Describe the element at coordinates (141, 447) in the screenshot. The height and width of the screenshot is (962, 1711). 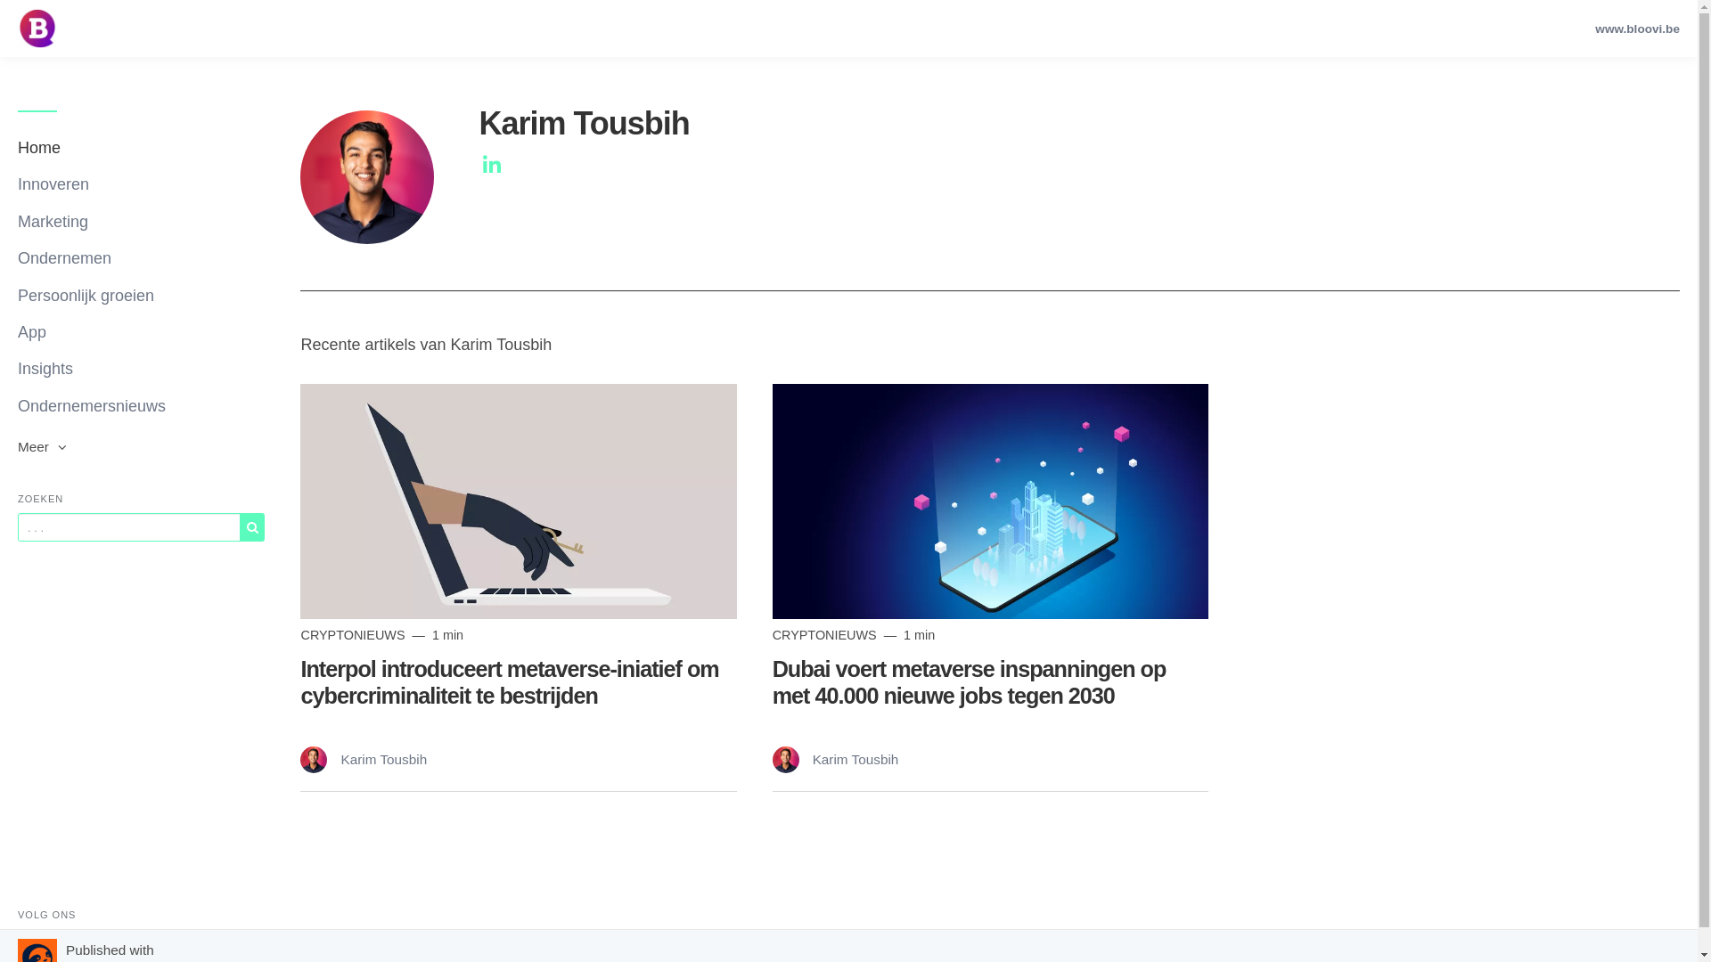
I see `Meer` at that location.